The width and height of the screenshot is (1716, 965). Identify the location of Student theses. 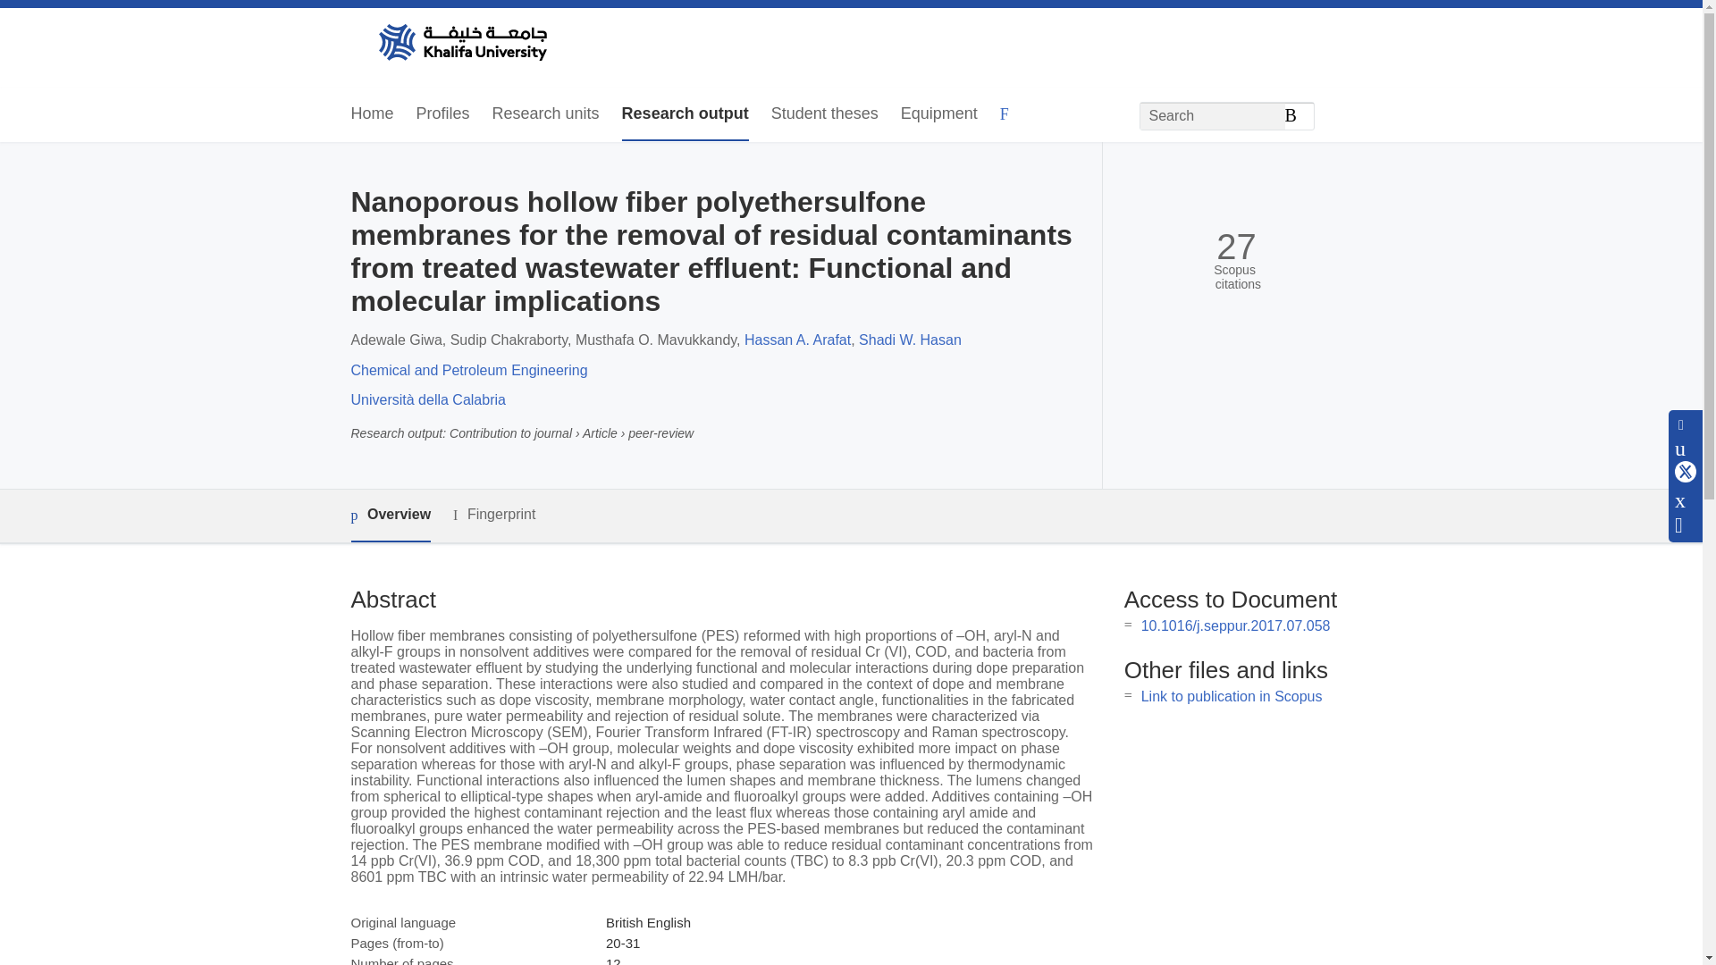
(824, 114).